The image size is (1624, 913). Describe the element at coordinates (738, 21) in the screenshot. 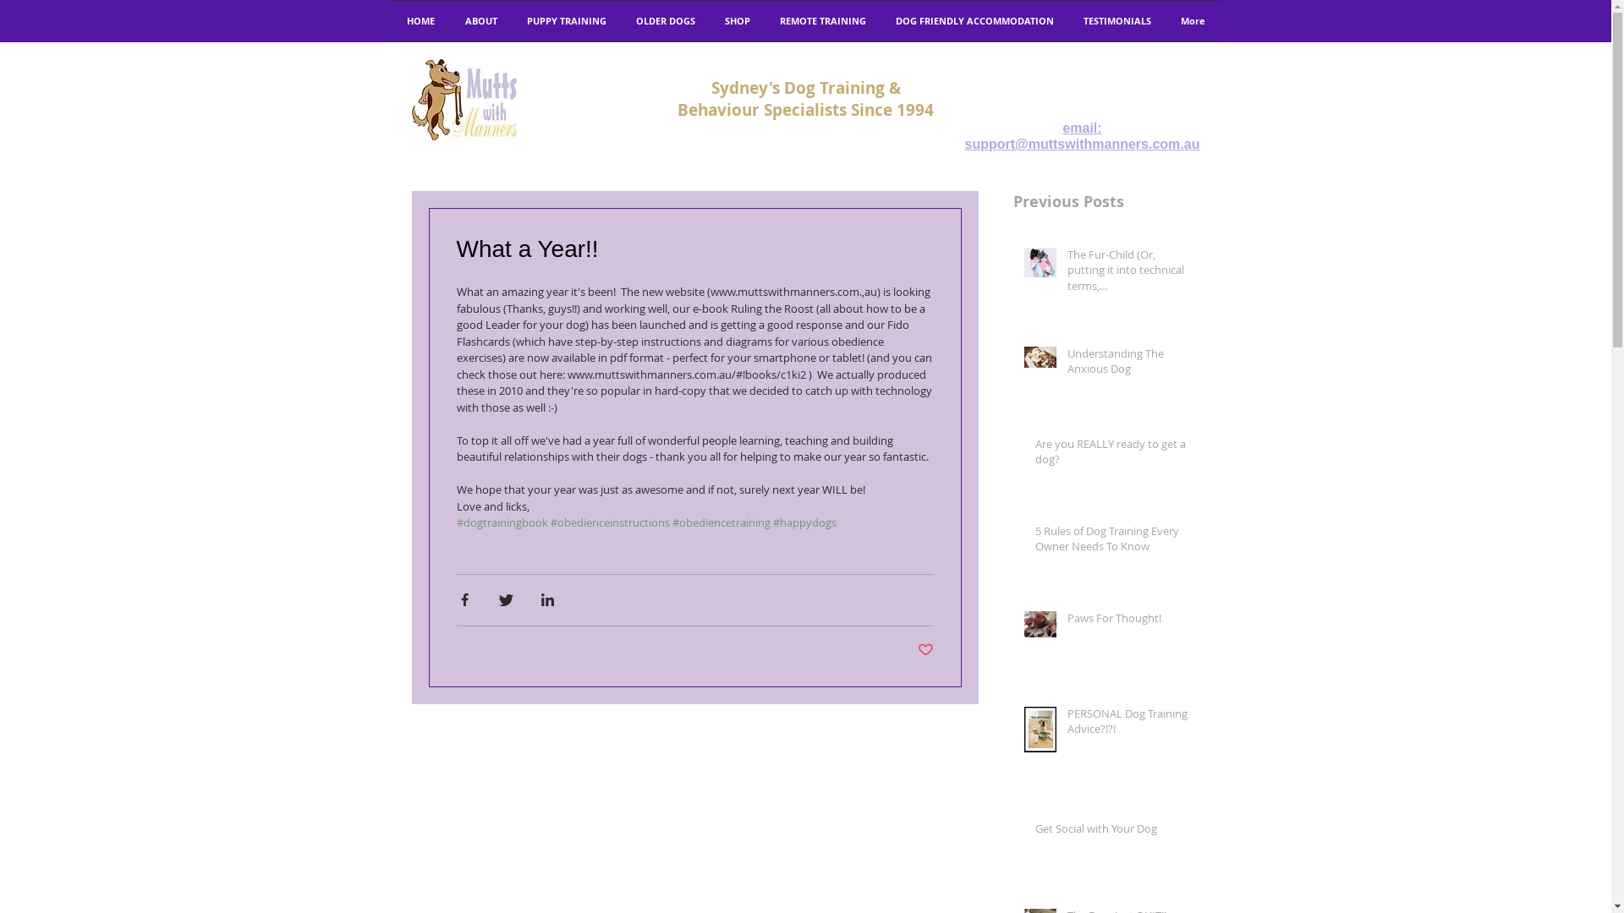

I see `SHOP` at that location.